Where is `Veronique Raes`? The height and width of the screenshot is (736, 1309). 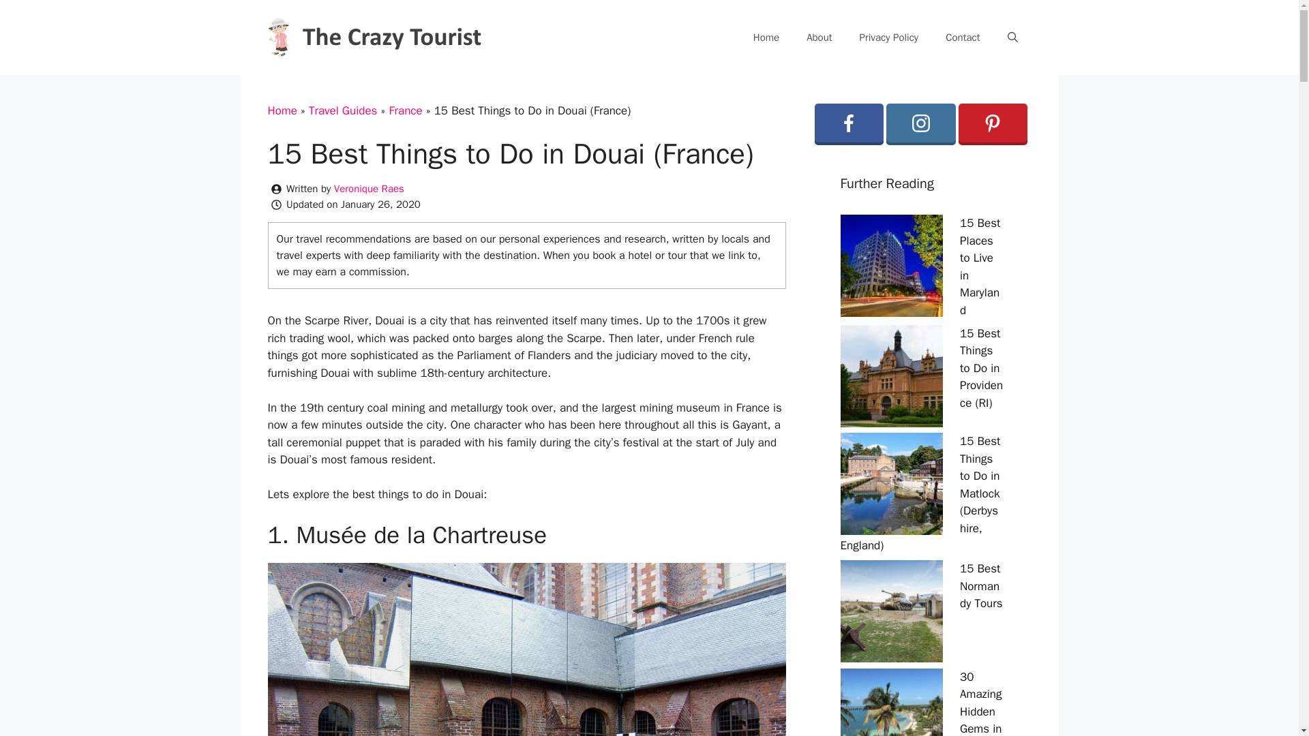
Veronique Raes is located at coordinates (369, 188).